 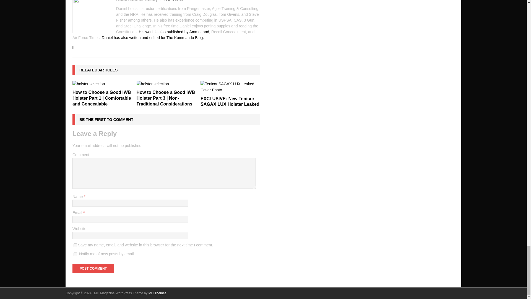 What do you see at coordinates (75, 254) in the screenshot?
I see `subscribe` at bounding box center [75, 254].